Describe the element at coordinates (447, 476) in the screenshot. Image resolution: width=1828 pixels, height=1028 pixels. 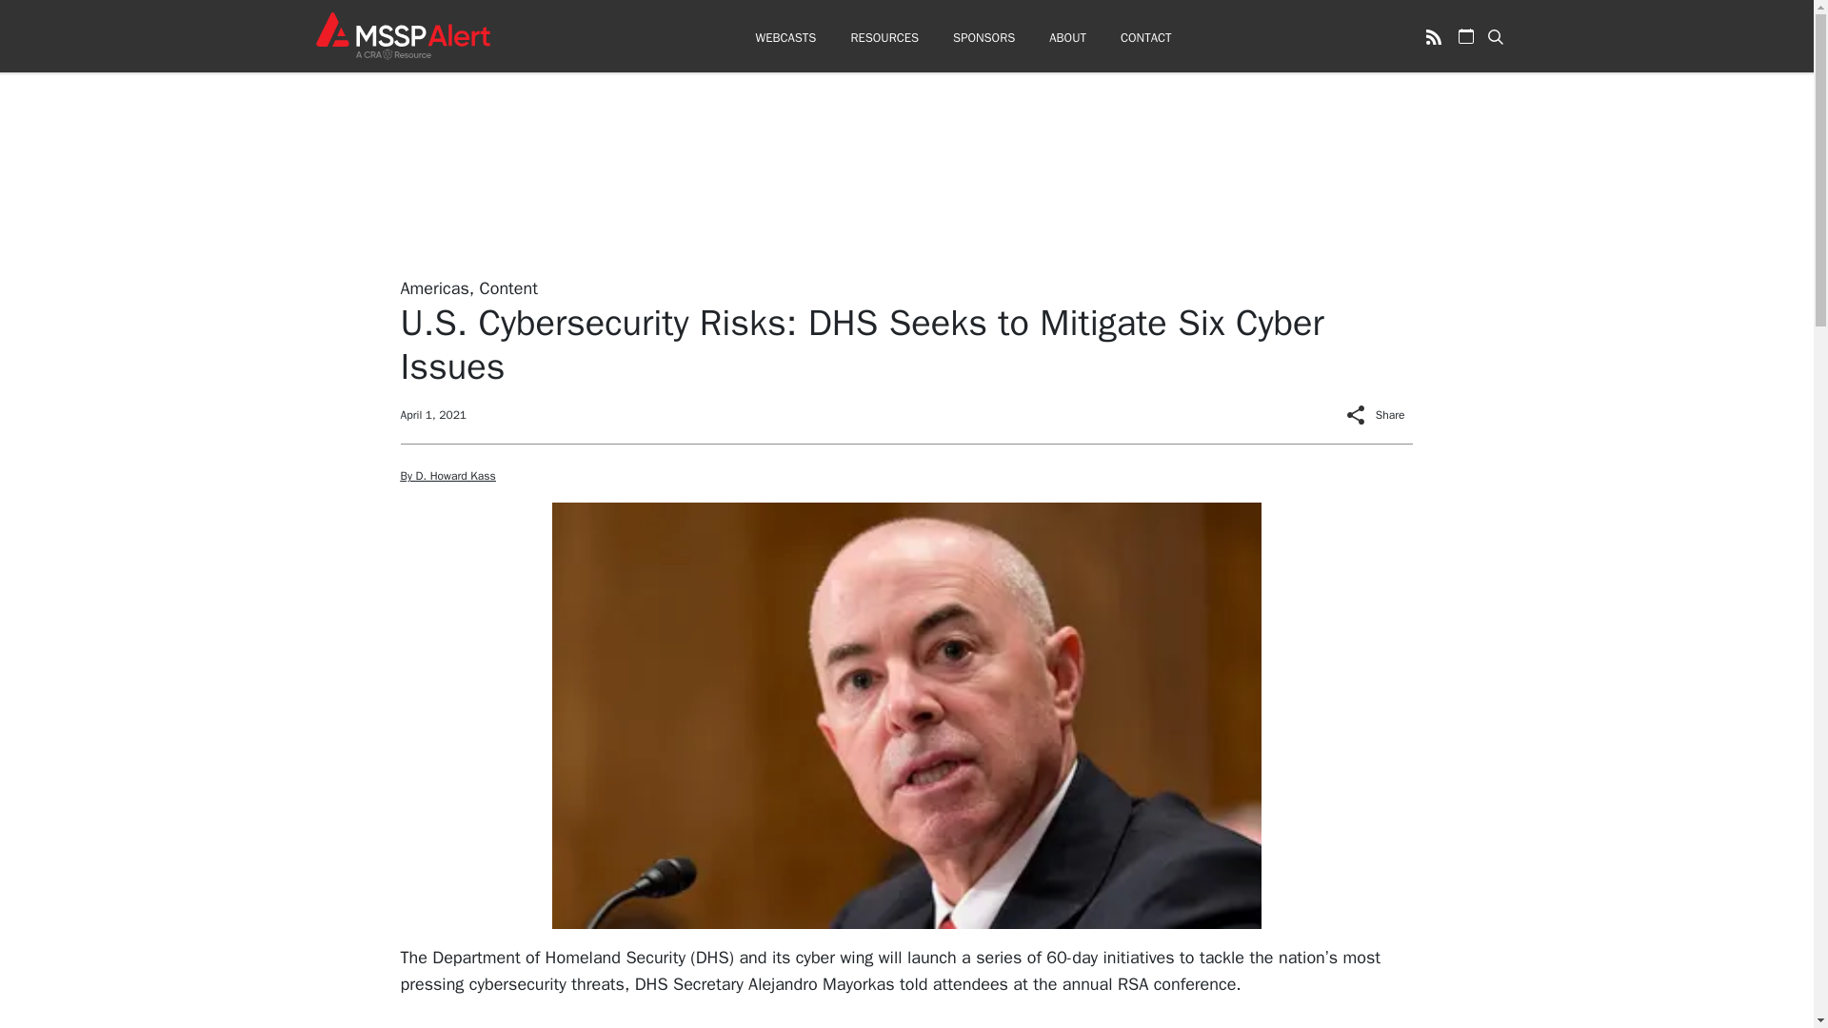
I see `By D. Howard Kass` at that location.